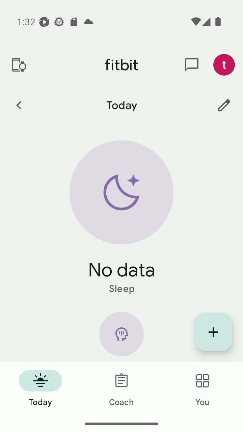 Image resolution: width=243 pixels, height=432 pixels. I want to click on Previous Day, so click(19, 105).